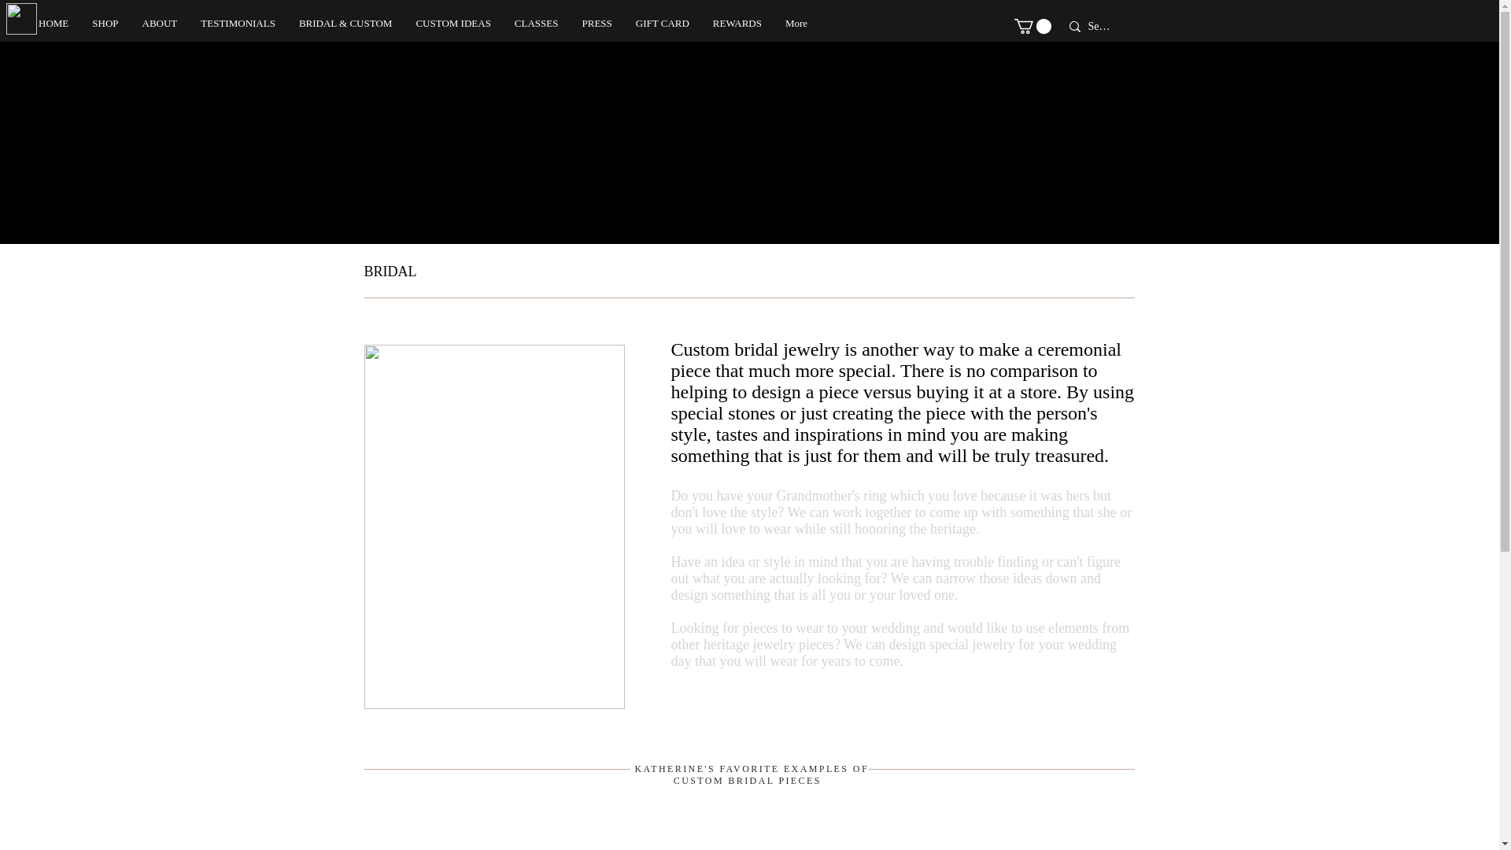  I want to click on ABOUT, so click(160, 27).